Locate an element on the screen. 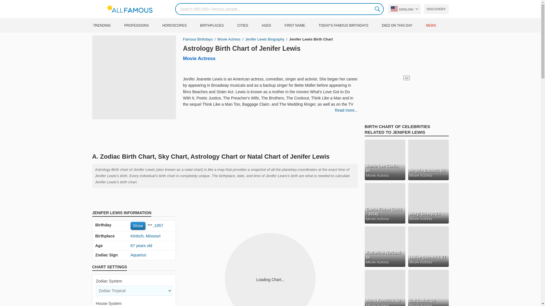 The image size is (545, 306). NEWS is located at coordinates (437, 25).